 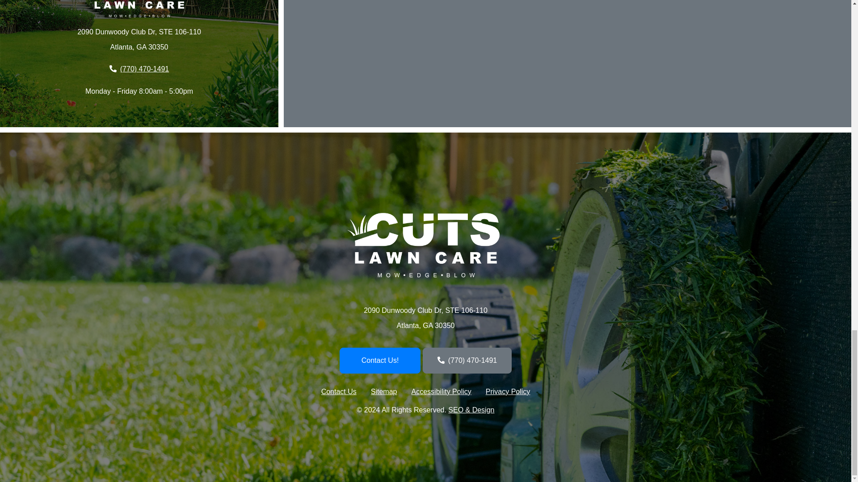 What do you see at coordinates (471, 410) in the screenshot?
I see `Digital Marketing SEO Agency` at bounding box center [471, 410].